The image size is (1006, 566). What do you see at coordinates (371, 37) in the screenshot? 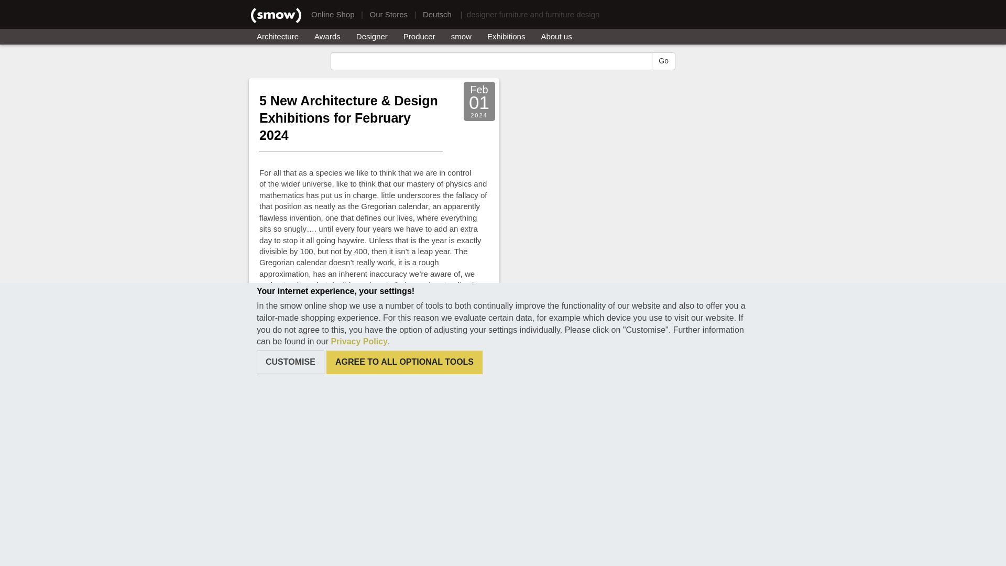
I see `Designer` at bounding box center [371, 37].